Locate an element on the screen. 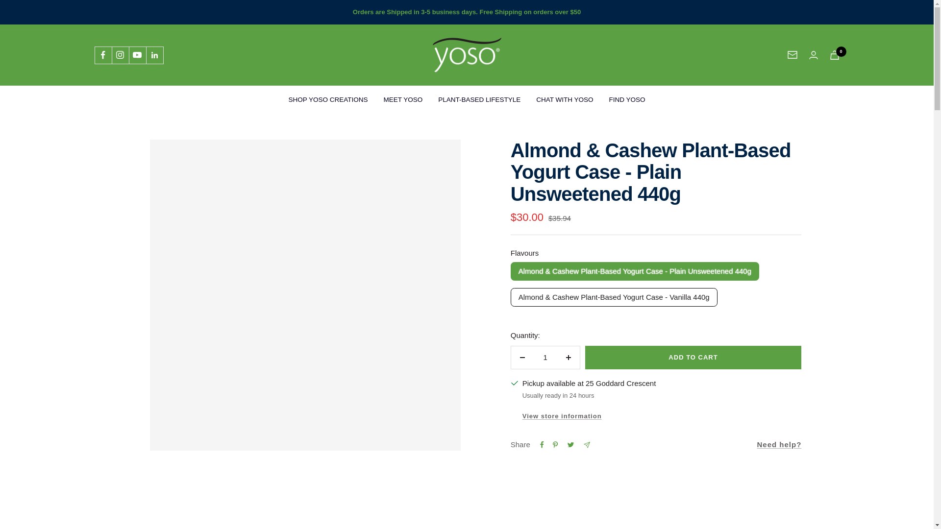 The image size is (941, 529). 0 is located at coordinates (834, 55).